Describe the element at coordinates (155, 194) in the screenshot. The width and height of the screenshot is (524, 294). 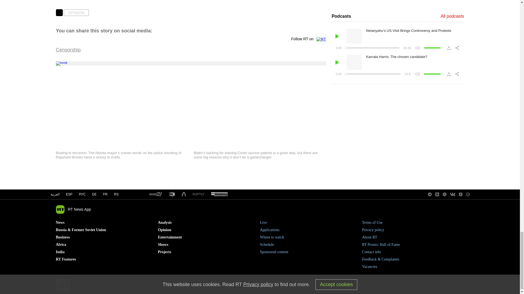
I see `RT ` at that location.